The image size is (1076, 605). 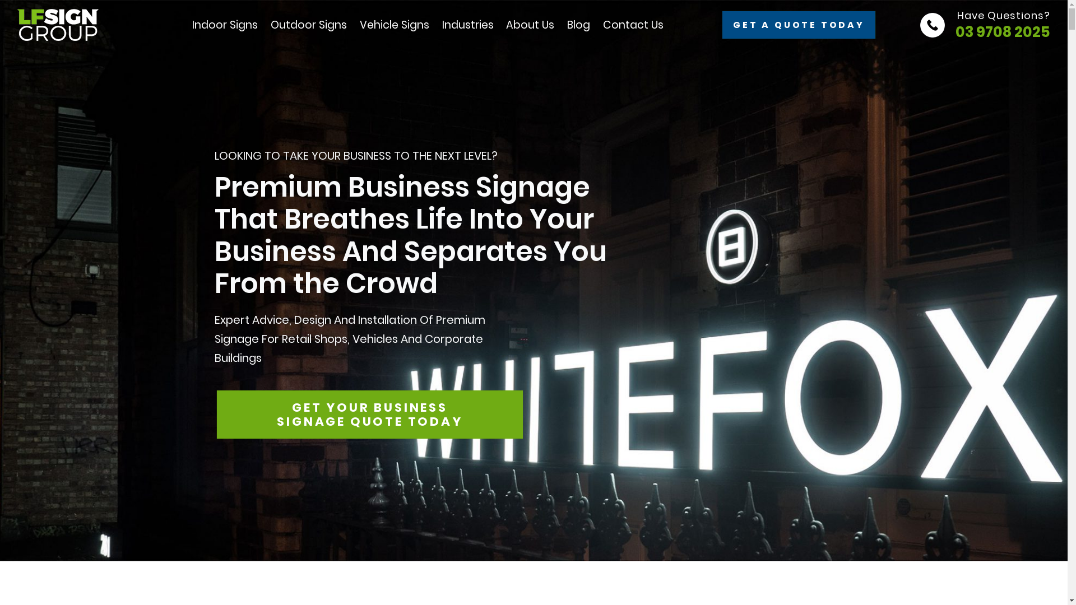 I want to click on GET YOUR BUSINESS
SIGNAGE QUOTE TODAY, so click(x=370, y=415).